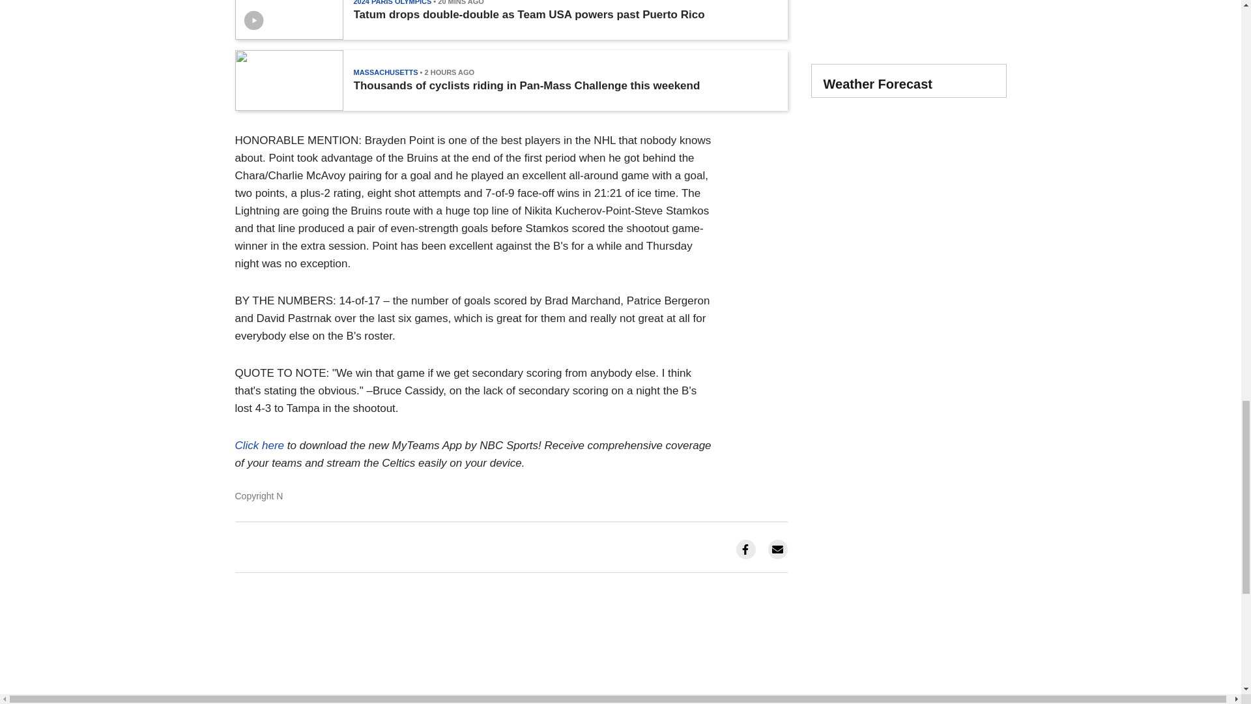  What do you see at coordinates (259, 445) in the screenshot?
I see `Click here` at bounding box center [259, 445].